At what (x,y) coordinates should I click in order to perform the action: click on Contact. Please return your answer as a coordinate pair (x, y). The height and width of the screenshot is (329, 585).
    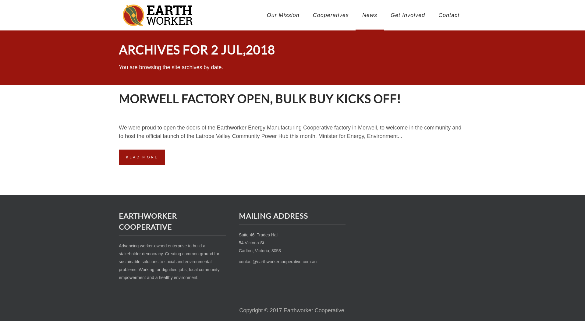
    Looking at the image, I should click on (449, 15).